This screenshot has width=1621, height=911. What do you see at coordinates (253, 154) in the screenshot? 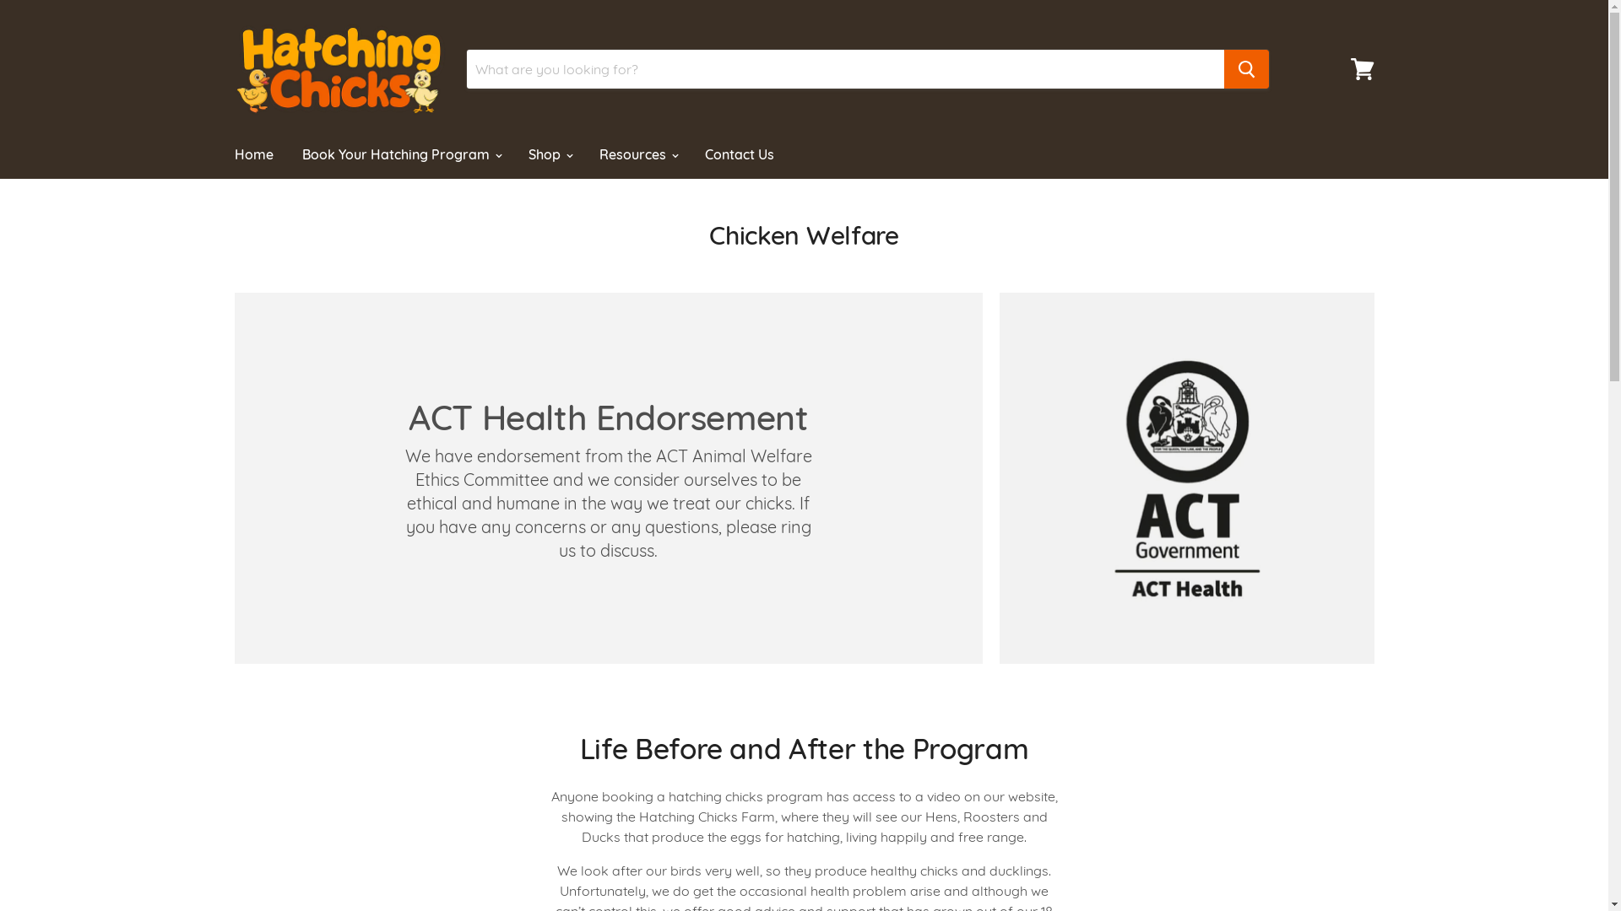
I see `Home` at bounding box center [253, 154].